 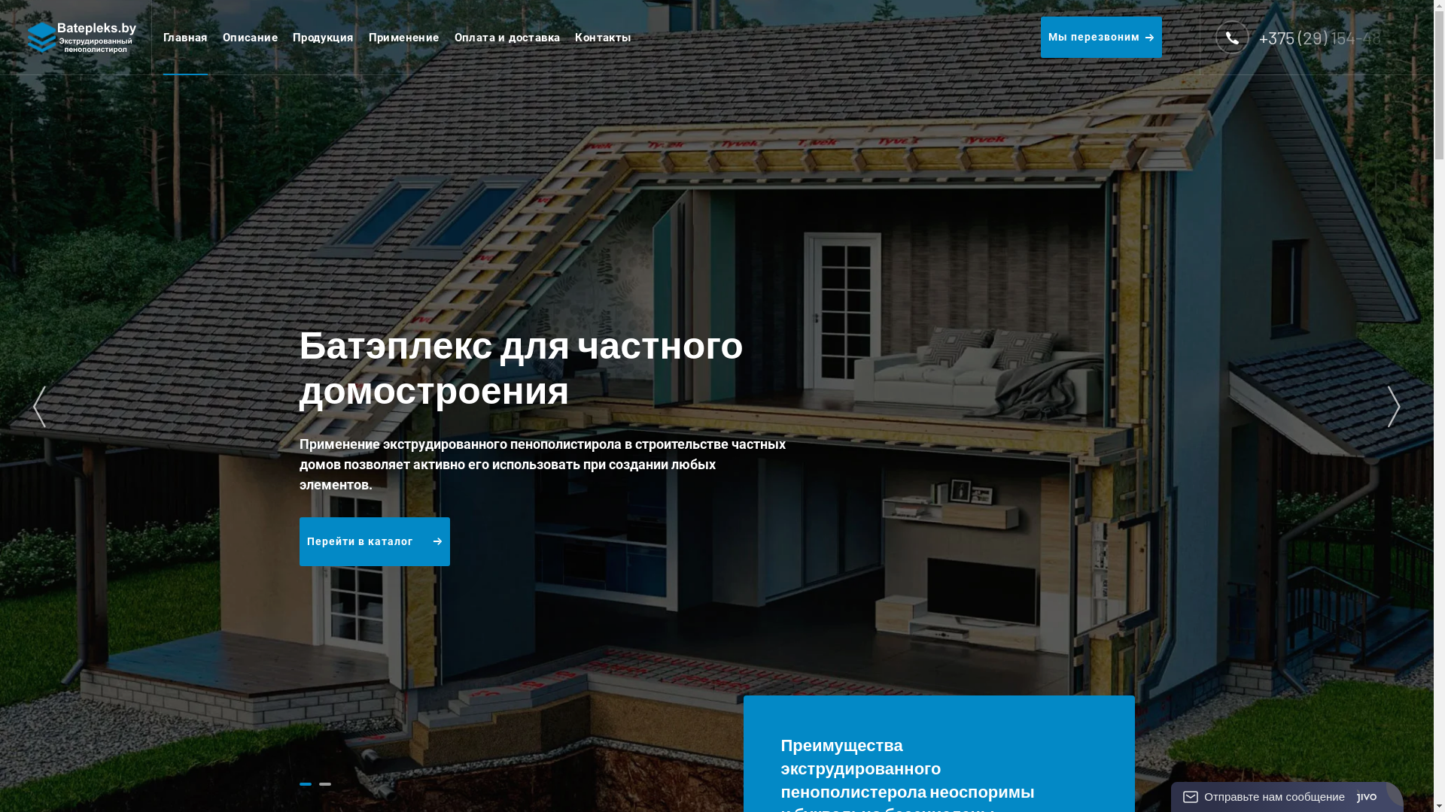 I want to click on Next, so click(x=1394, y=406).